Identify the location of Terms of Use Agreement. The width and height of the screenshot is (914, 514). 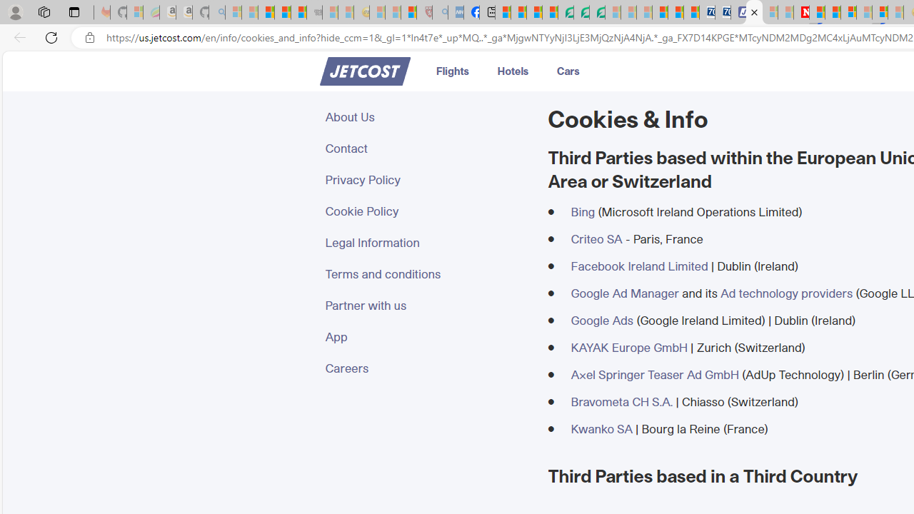
(581, 13).